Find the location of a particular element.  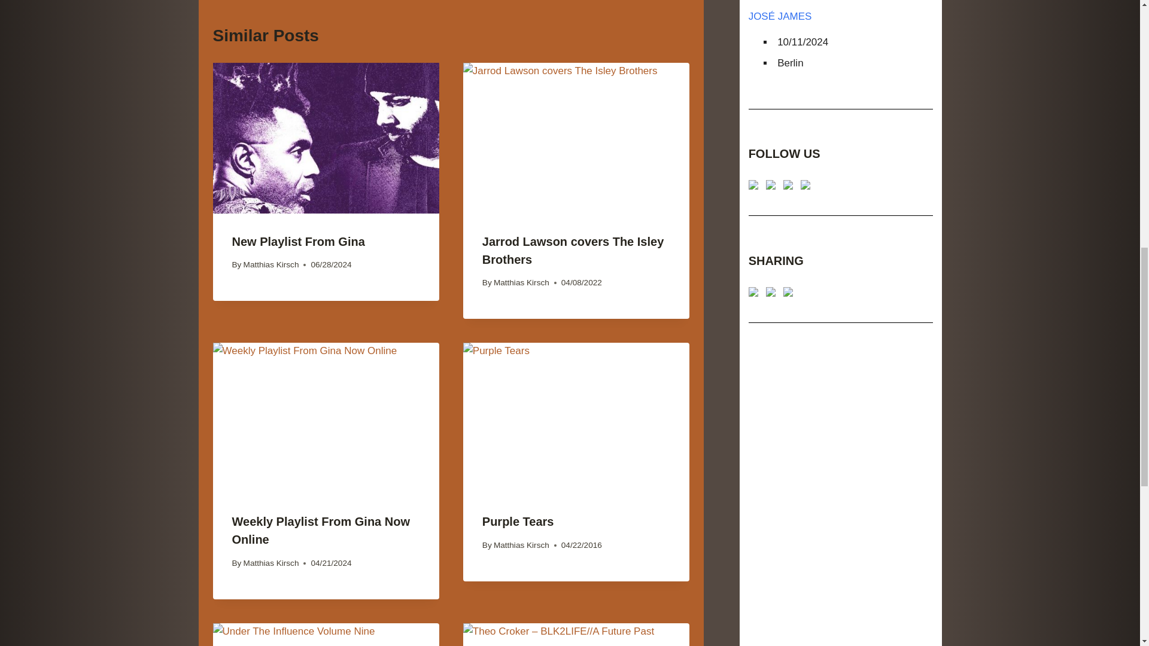

Follow us is located at coordinates (753, 185).